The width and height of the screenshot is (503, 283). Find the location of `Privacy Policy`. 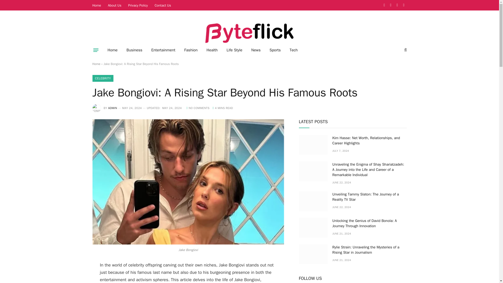

Privacy Policy is located at coordinates (138, 5).